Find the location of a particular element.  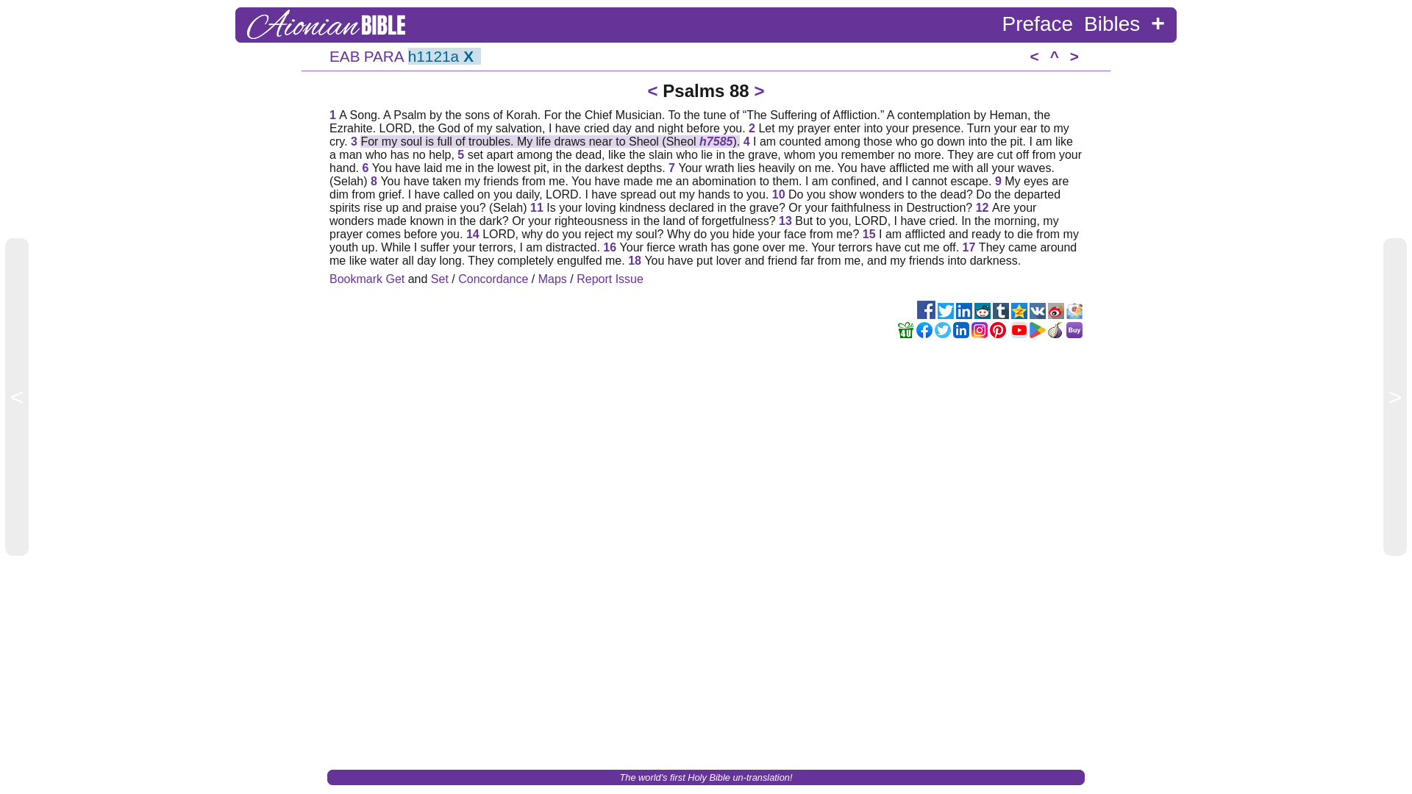

13 is located at coordinates (785, 221).